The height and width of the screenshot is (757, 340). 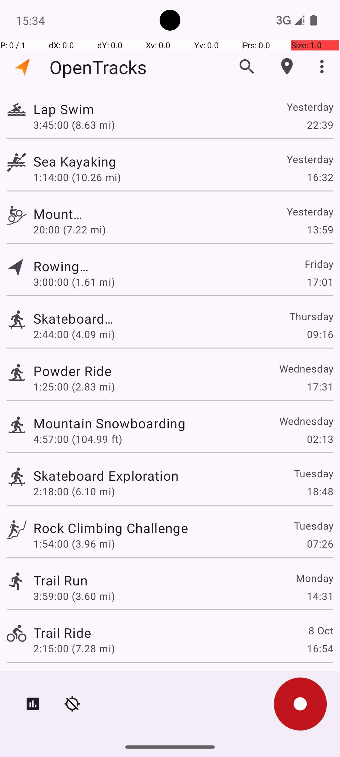 I want to click on 3:45:00 (8.63 mi), so click(x=74, y=125).